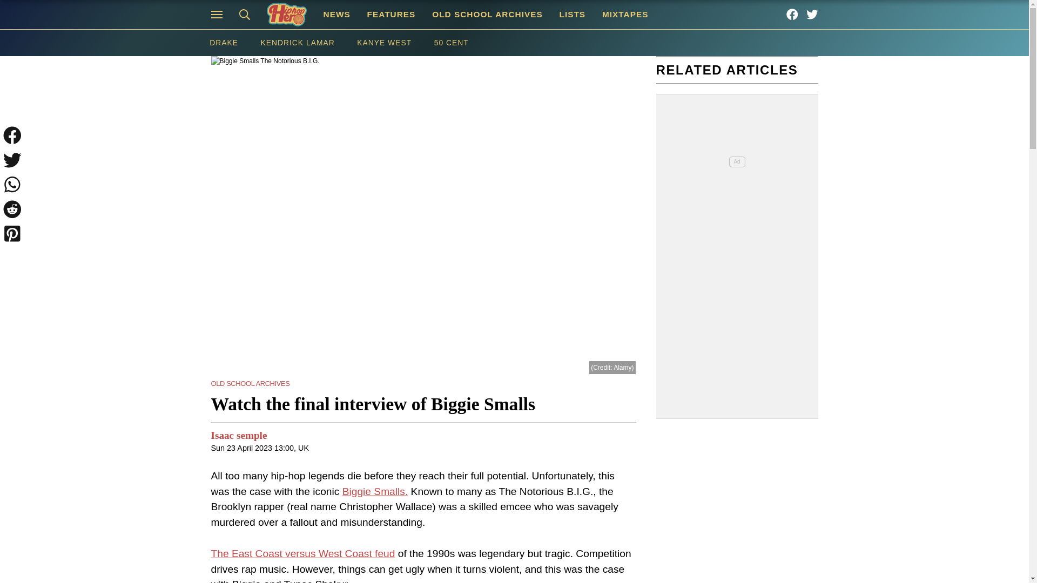  I want to click on Hip Hop Hero on Twitter, so click(812, 14).